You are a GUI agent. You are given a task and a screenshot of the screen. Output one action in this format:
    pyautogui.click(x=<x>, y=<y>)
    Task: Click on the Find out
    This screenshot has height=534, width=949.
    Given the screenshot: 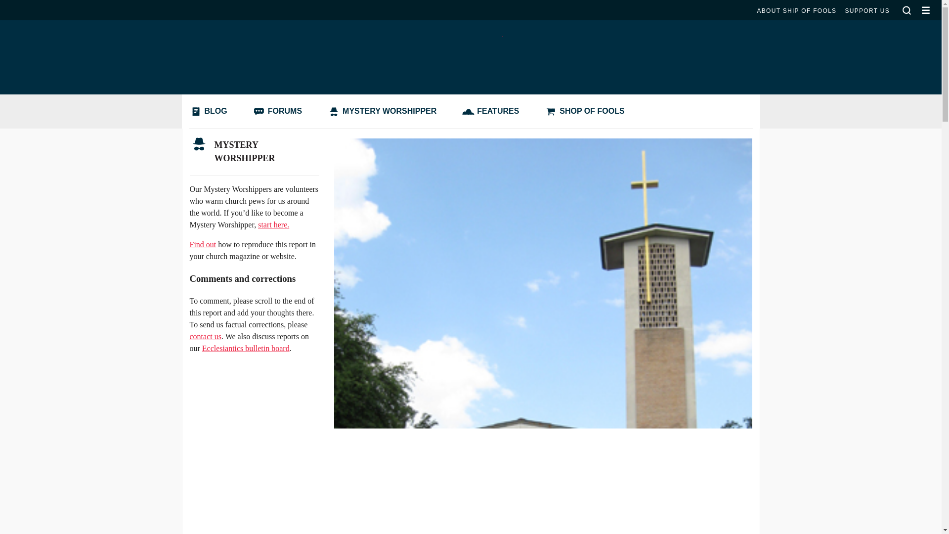 What is the action you would take?
    pyautogui.click(x=203, y=244)
    